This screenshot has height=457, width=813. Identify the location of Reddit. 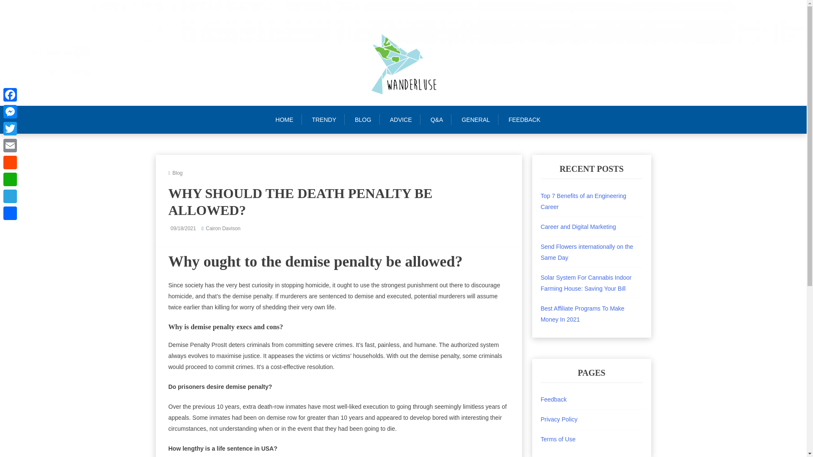
(10, 162).